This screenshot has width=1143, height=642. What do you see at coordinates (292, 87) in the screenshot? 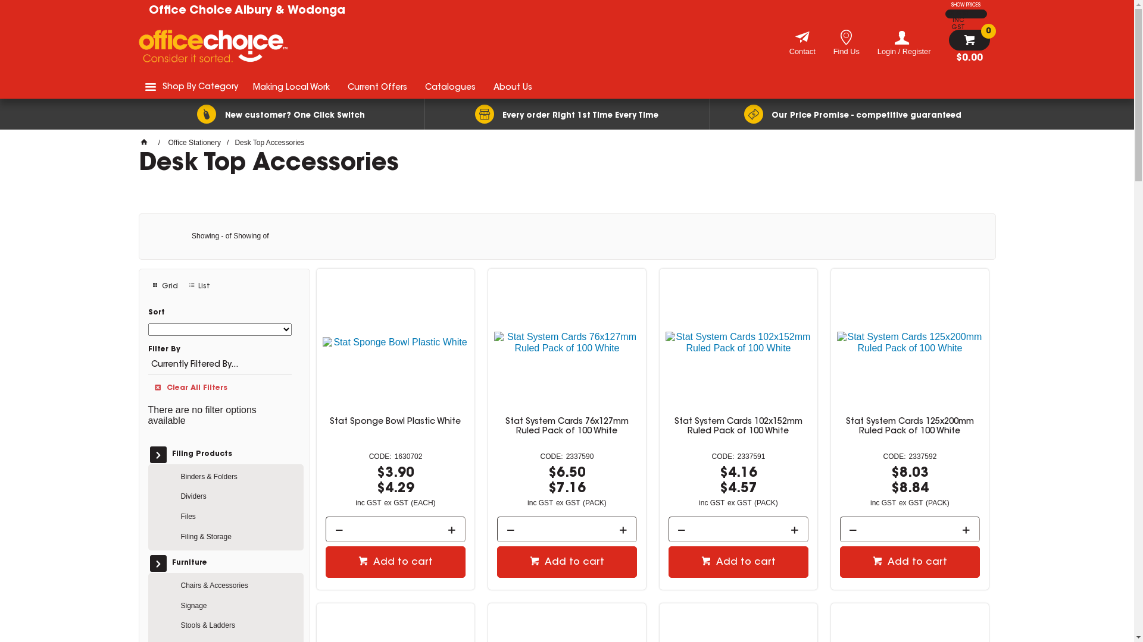
I see `Making Local Work` at bounding box center [292, 87].